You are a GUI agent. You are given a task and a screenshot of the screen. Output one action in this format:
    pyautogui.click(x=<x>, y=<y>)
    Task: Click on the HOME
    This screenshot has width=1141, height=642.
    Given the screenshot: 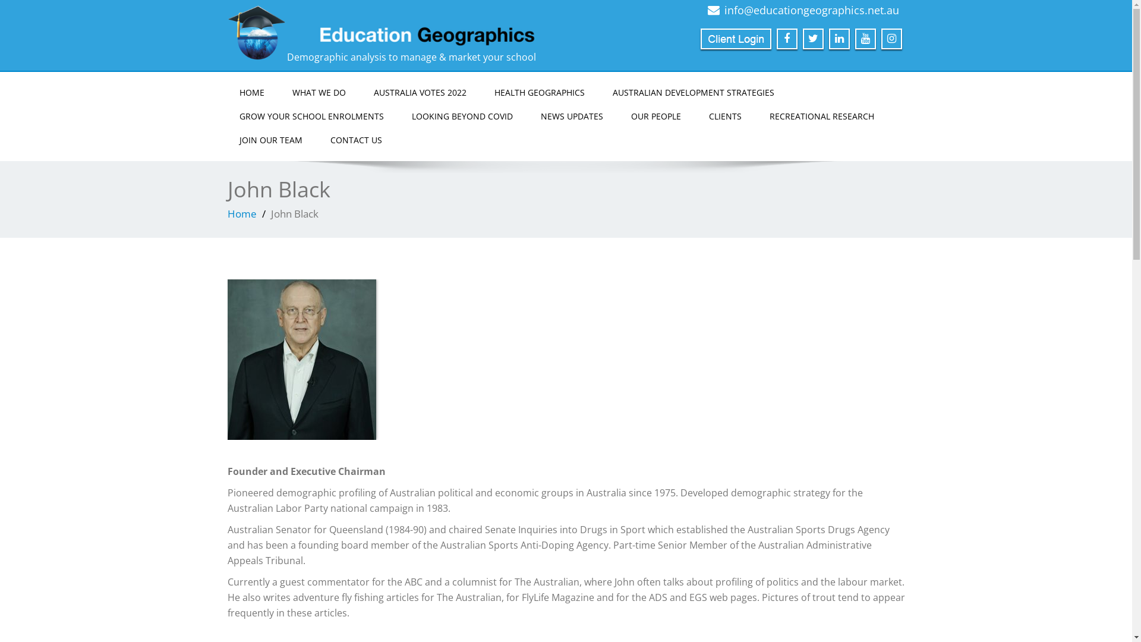 What is the action you would take?
    pyautogui.click(x=251, y=93)
    